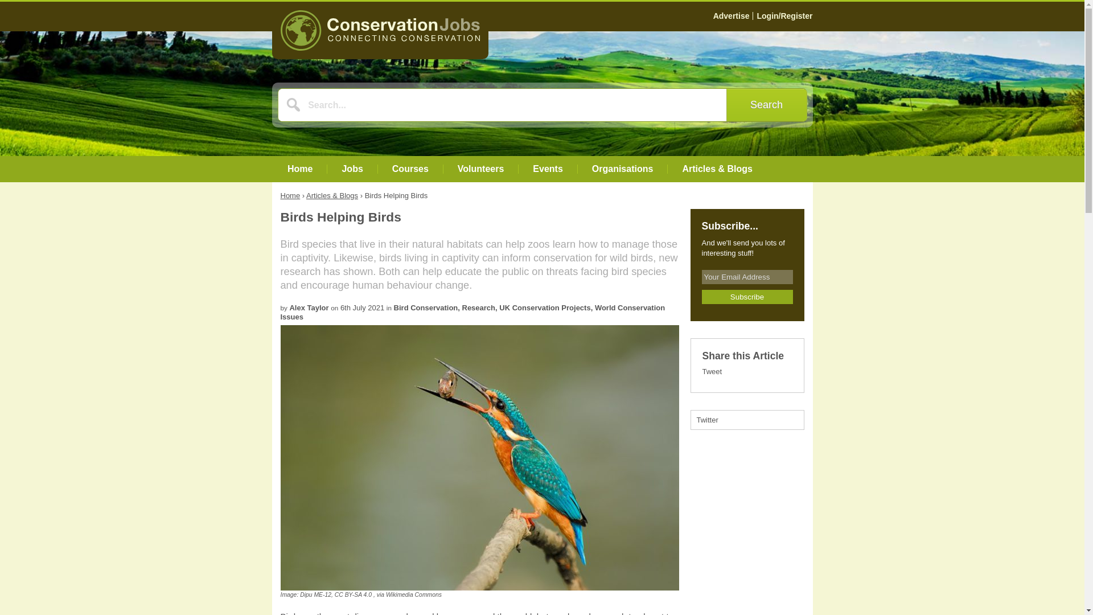 Image resolution: width=1093 pixels, height=615 pixels. What do you see at coordinates (426, 307) in the screenshot?
I see `Bird Conservation` at bounding box center [426, 307].